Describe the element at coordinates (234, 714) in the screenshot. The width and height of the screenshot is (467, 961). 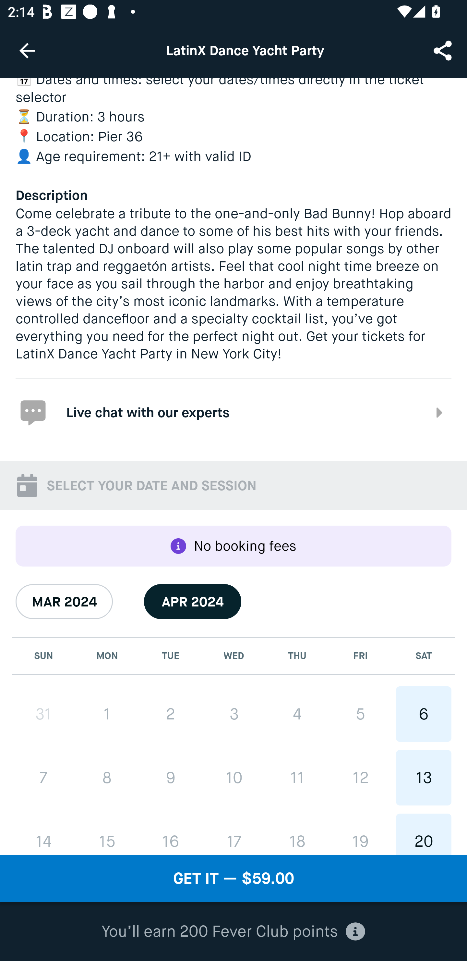
I see `3` at that location.